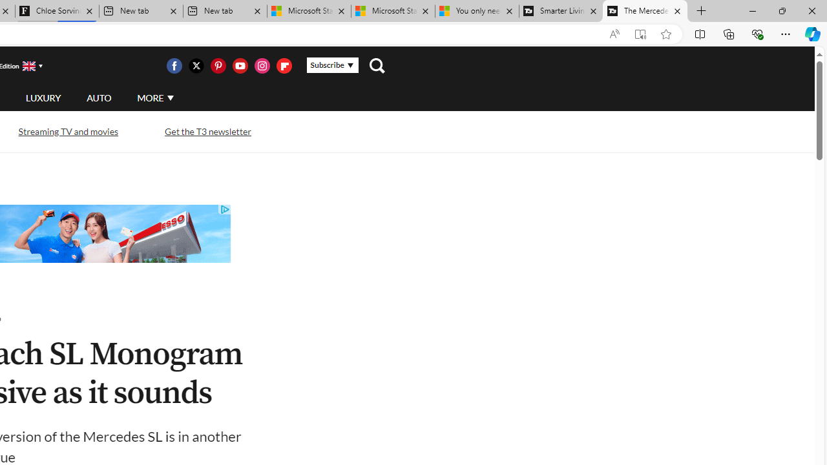 The width and height of the screenshot is (827, 465). What do you see at coordinates (57, 12) in the screenshot?
I see `Chloe Sorvino` at bounding box center [57, 12].